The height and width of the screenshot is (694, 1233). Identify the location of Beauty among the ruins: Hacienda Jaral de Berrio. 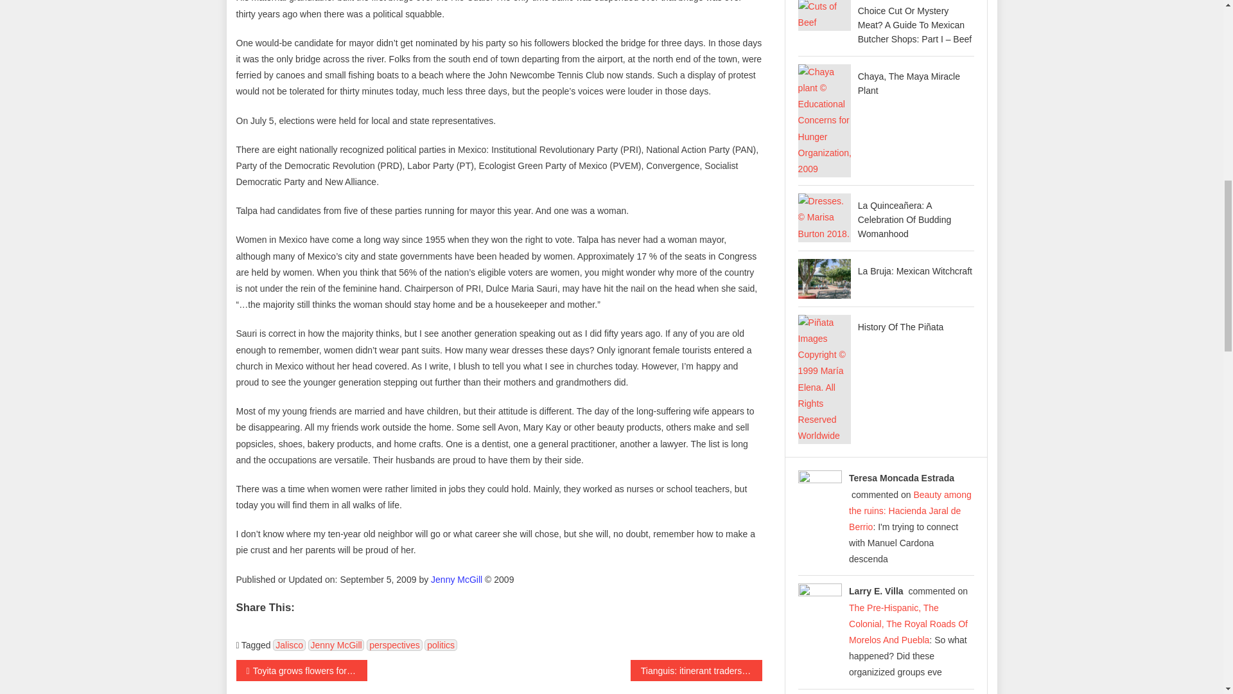
(910, 511).